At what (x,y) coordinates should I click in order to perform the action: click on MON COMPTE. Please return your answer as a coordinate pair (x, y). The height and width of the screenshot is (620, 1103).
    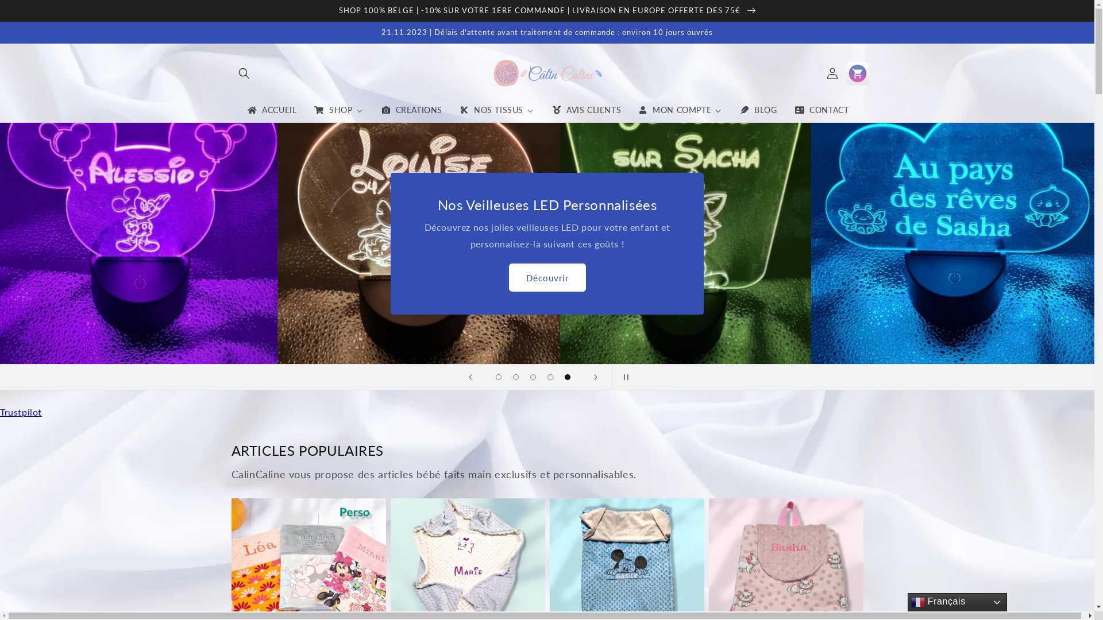
    Looking at the image, I should click on (680, 110).